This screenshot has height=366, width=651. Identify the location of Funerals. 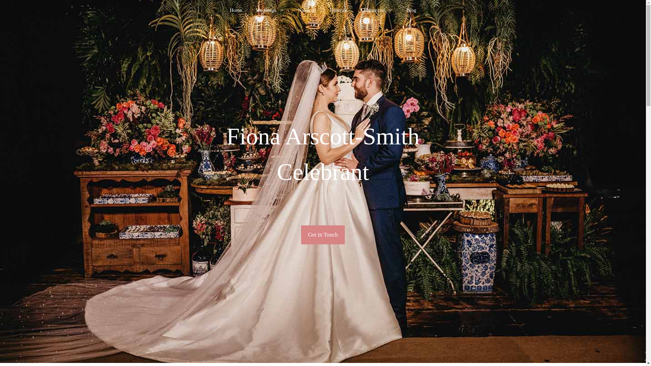
(338, 10).